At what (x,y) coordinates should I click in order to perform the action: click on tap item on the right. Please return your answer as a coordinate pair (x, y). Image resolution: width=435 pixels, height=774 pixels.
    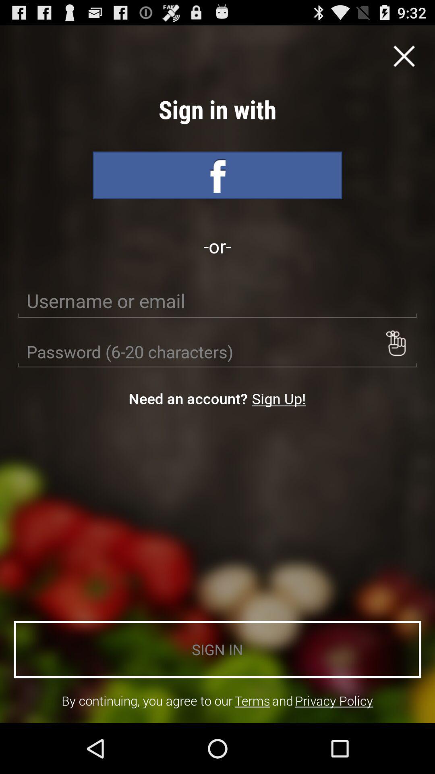
    Looking at the image, I should click on (396, 343).